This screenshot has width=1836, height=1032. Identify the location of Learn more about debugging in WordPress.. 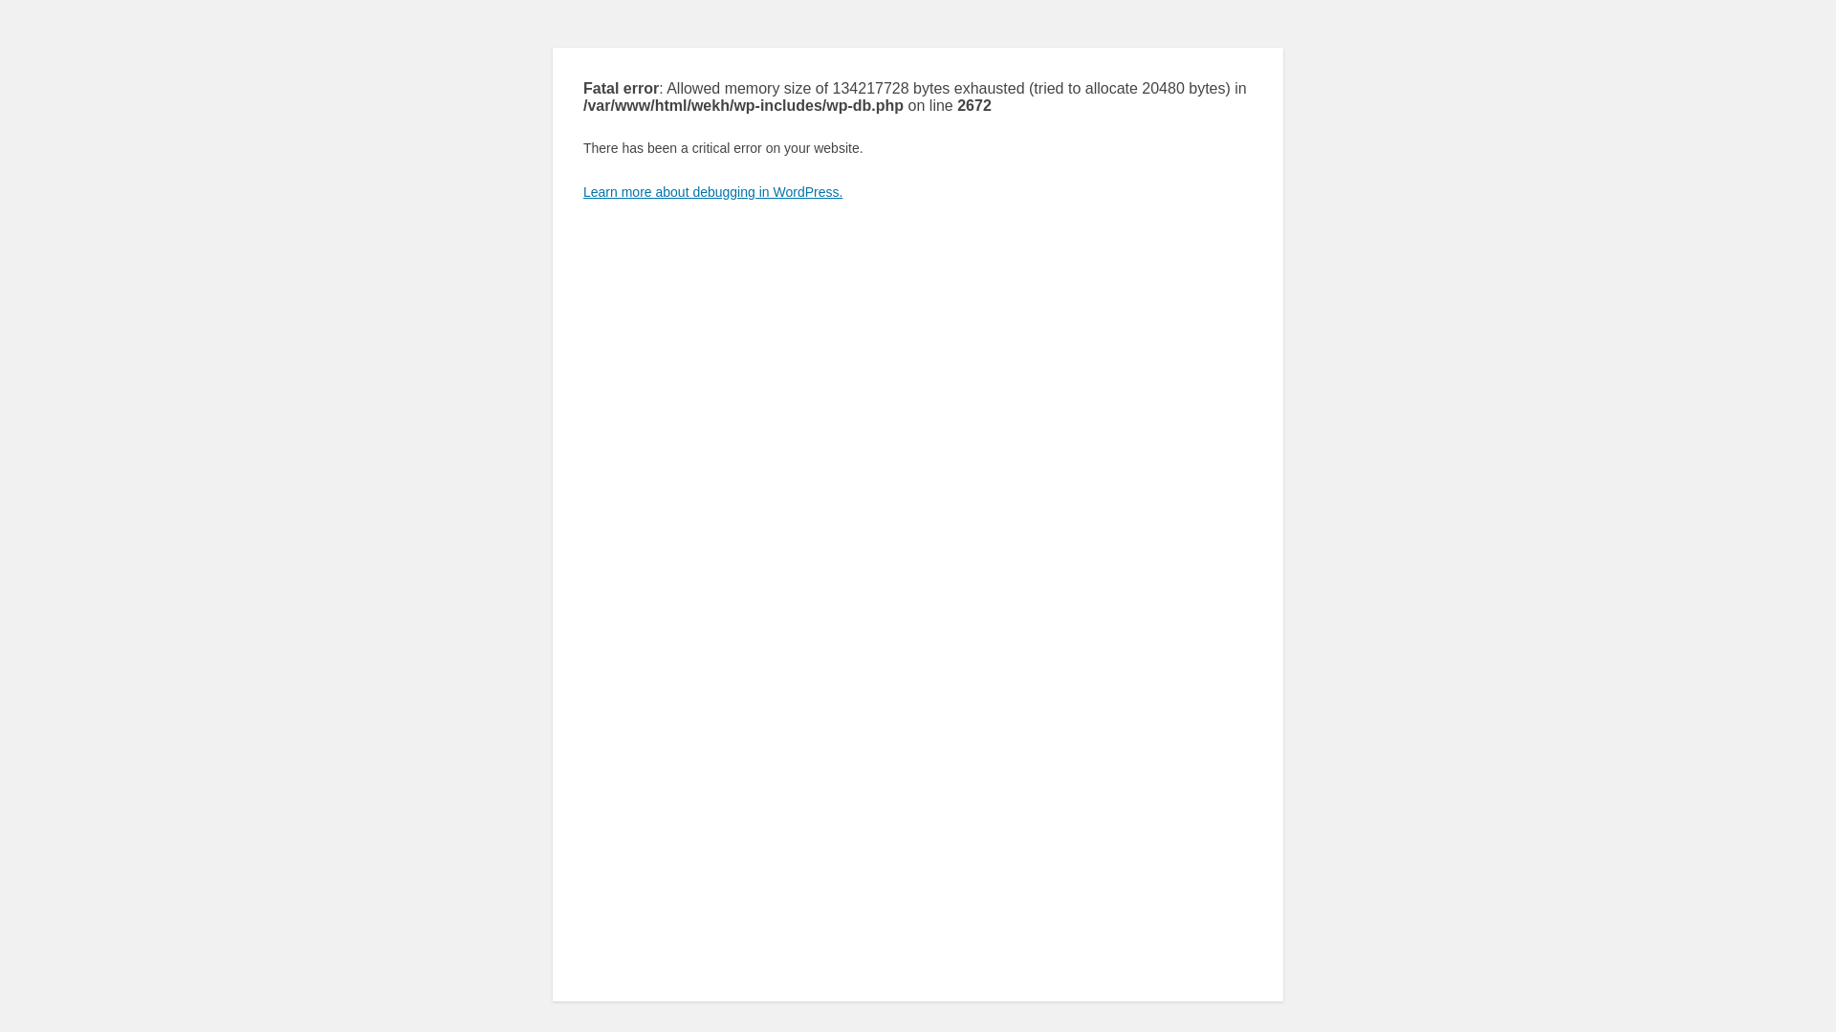
(713, 192).